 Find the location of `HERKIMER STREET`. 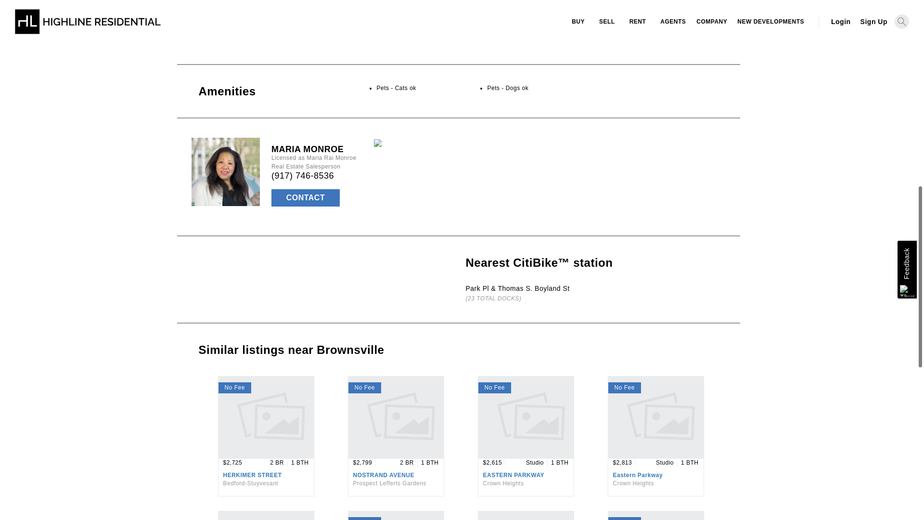

HERKIMER STREET is located at coordinates (252, 475).